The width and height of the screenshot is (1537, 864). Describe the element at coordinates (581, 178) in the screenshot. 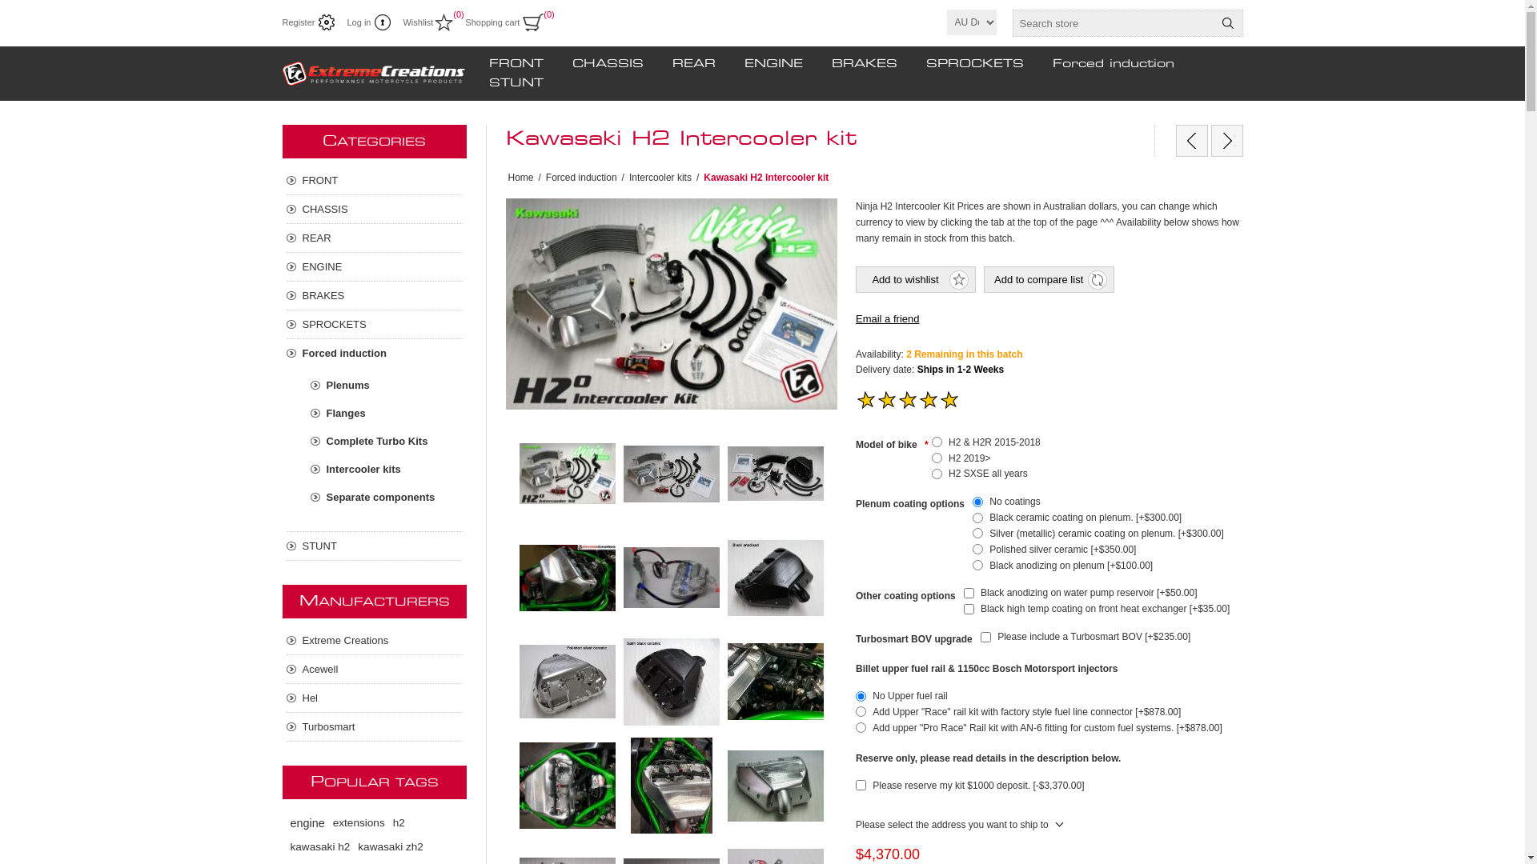

I see `Forced induction` at that location.